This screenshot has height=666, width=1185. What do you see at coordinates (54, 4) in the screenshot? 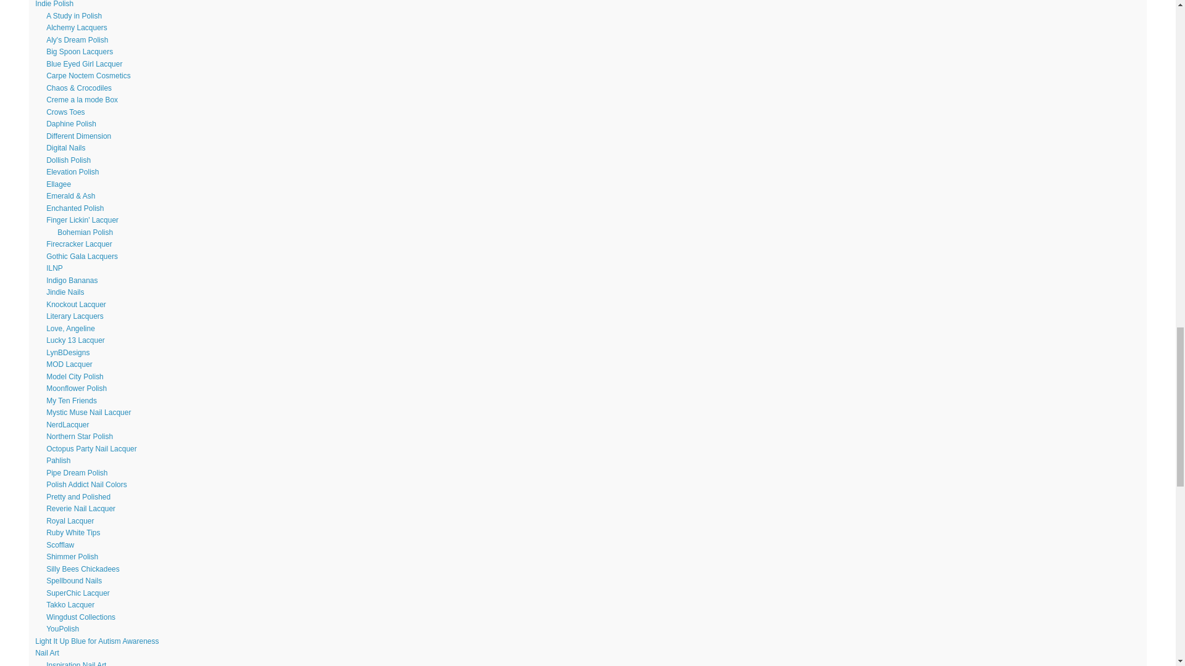
I see `Indie Polish` at bounding box center [54, 4].